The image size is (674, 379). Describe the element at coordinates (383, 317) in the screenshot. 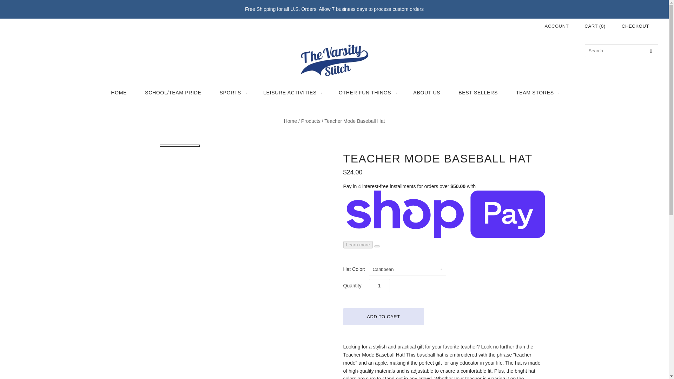

I see `Add to cart` at that location.